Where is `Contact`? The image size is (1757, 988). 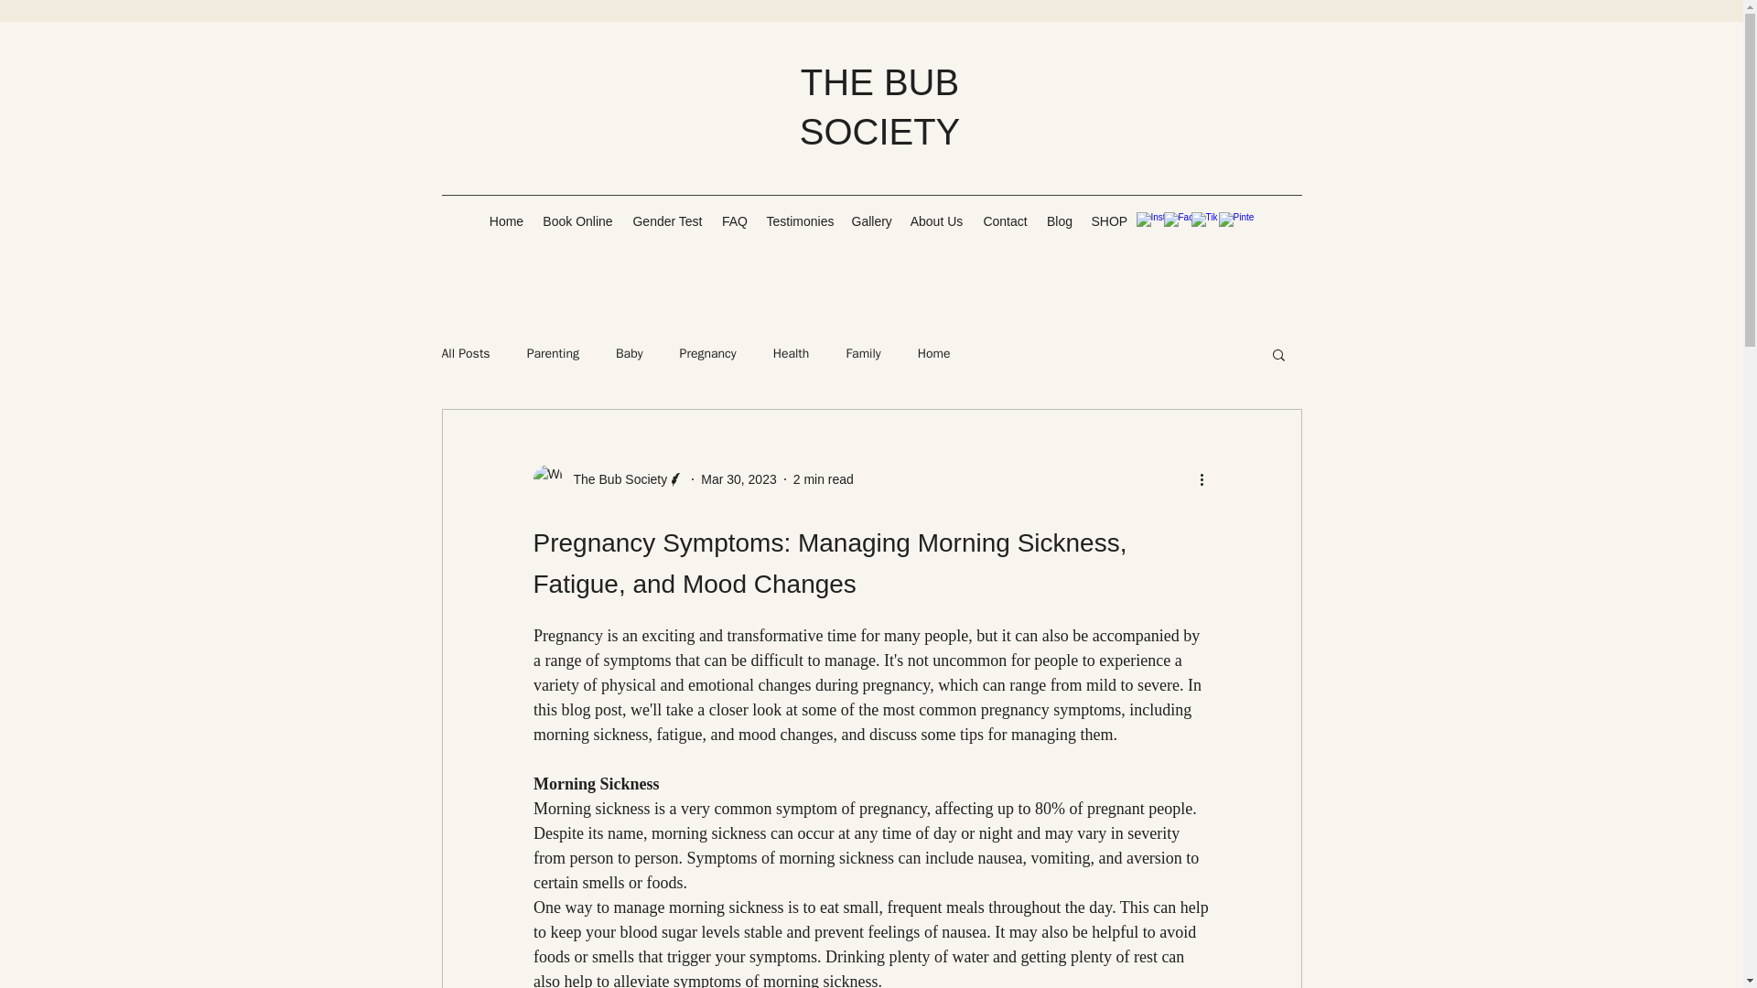
Contact is located at coordinates (1005, 221).